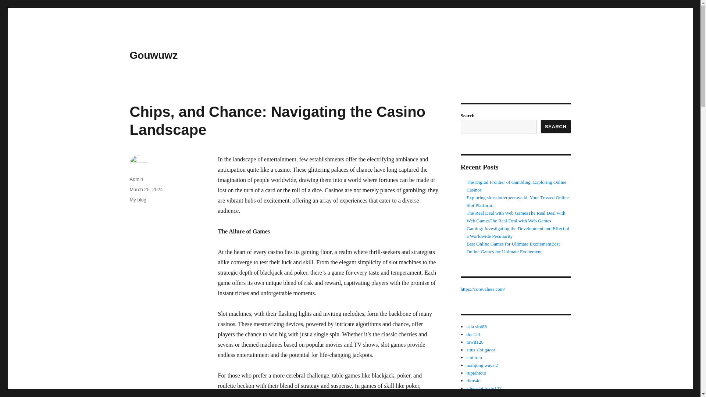 This screenshot has height=397, width=706. I want to click on March 25, 2024, so click(146, 189).